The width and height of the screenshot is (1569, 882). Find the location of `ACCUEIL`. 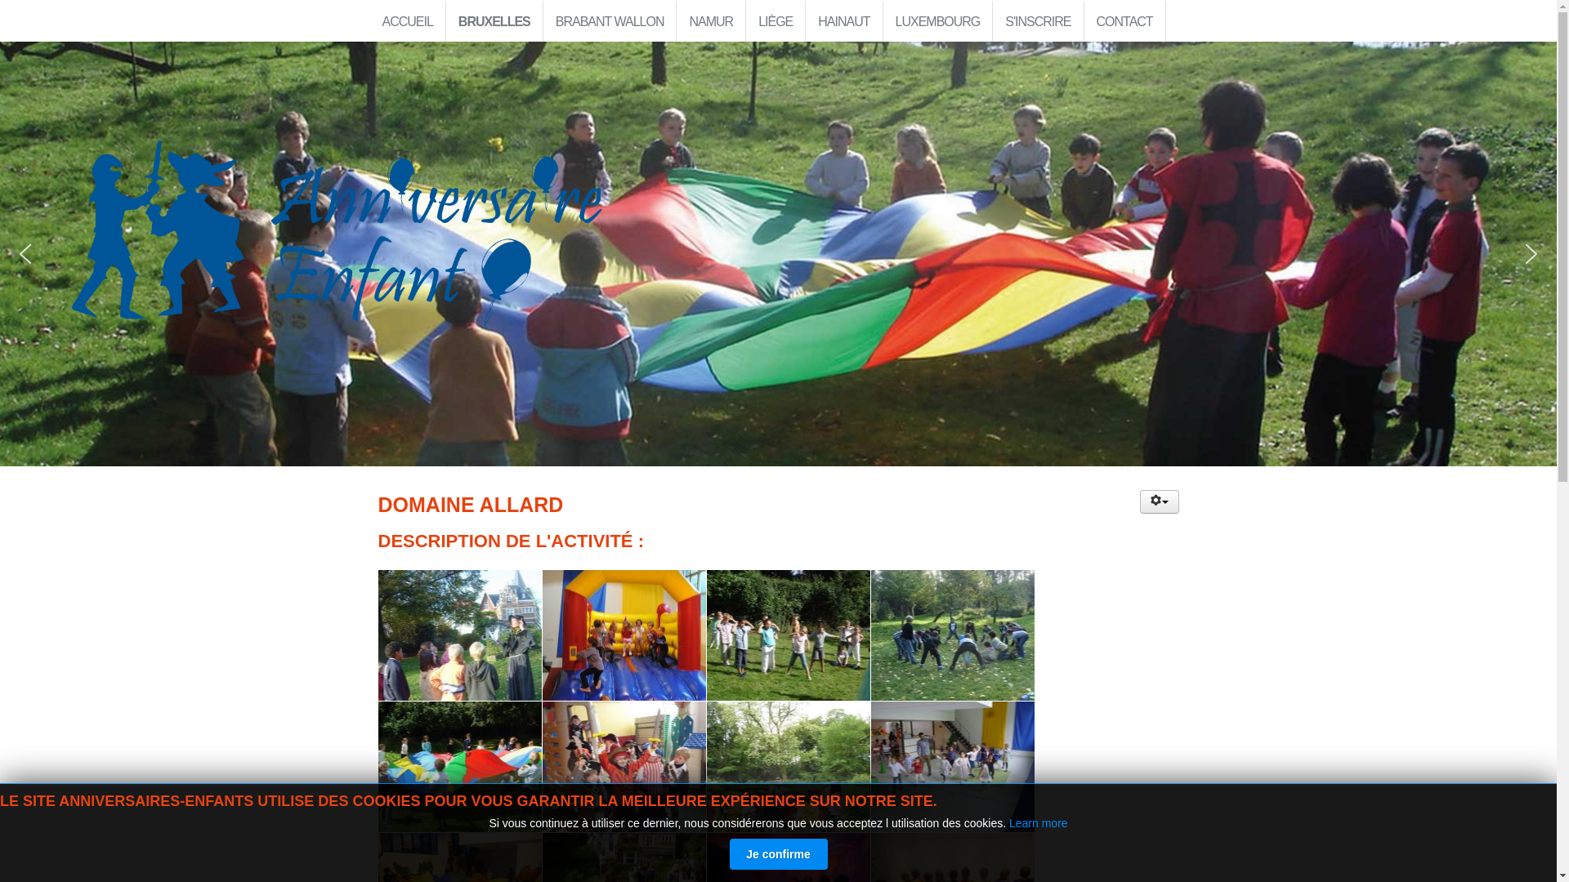

ACCUEIL is located at coordinates (407, 21).